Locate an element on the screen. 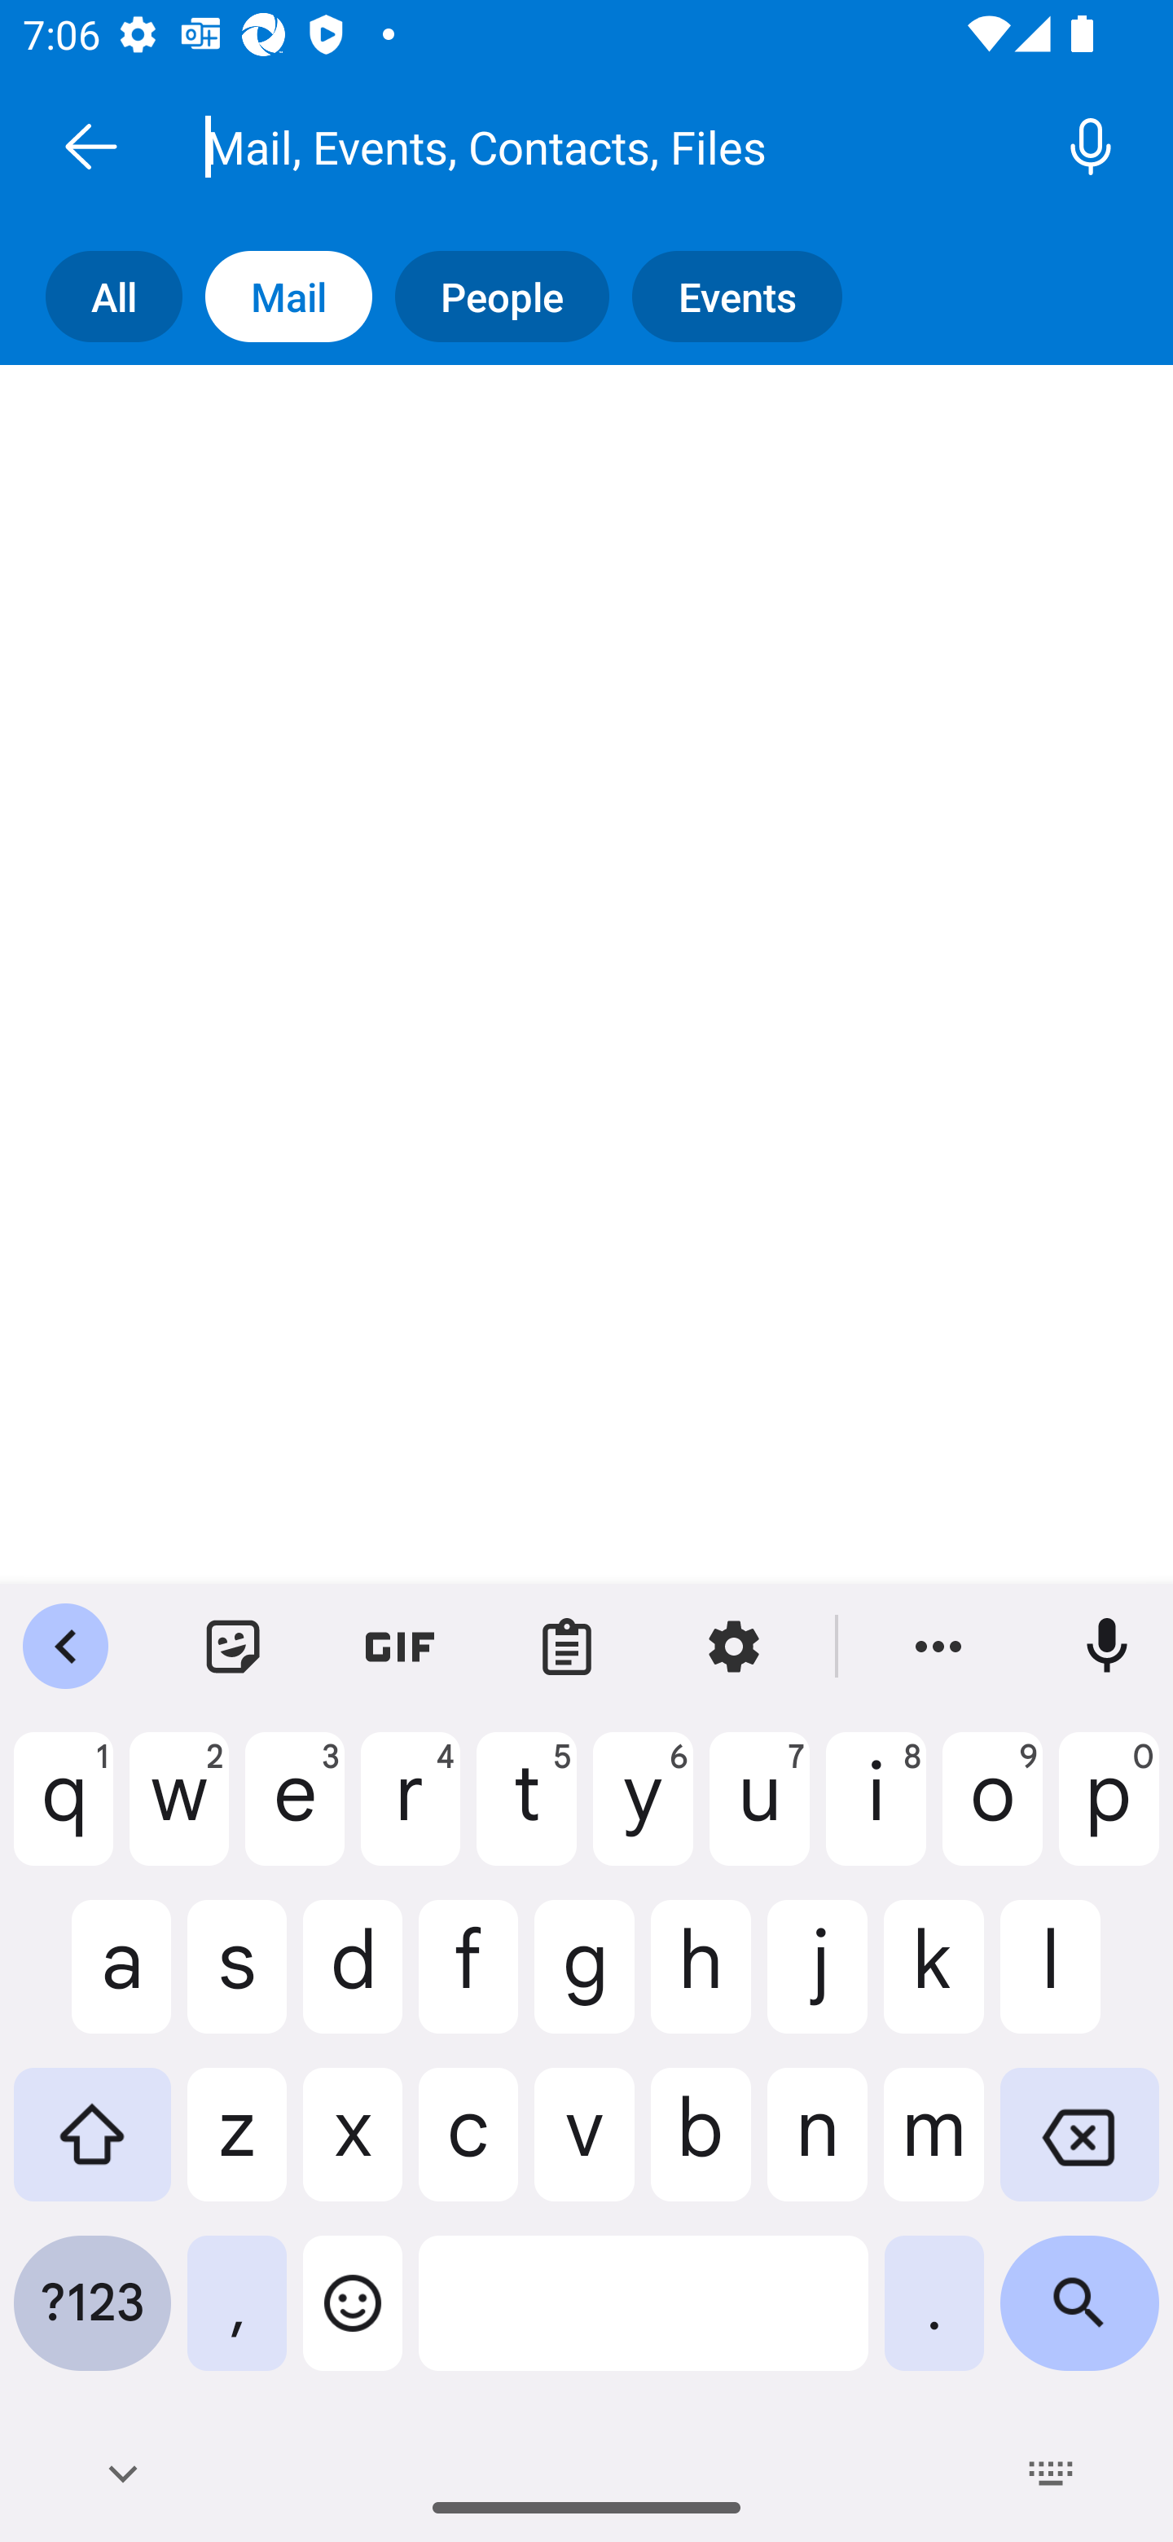 This screenshot has width=1173, height=2542. Close is located at coordinates (90, 146).